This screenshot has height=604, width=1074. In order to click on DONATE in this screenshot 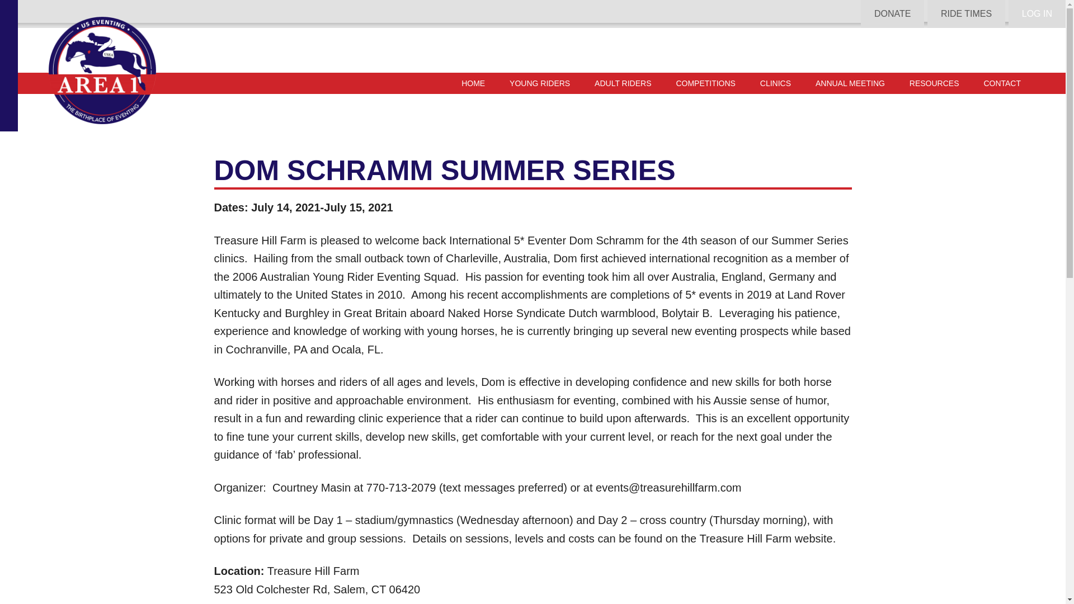, I will do `click(892, 13)`.